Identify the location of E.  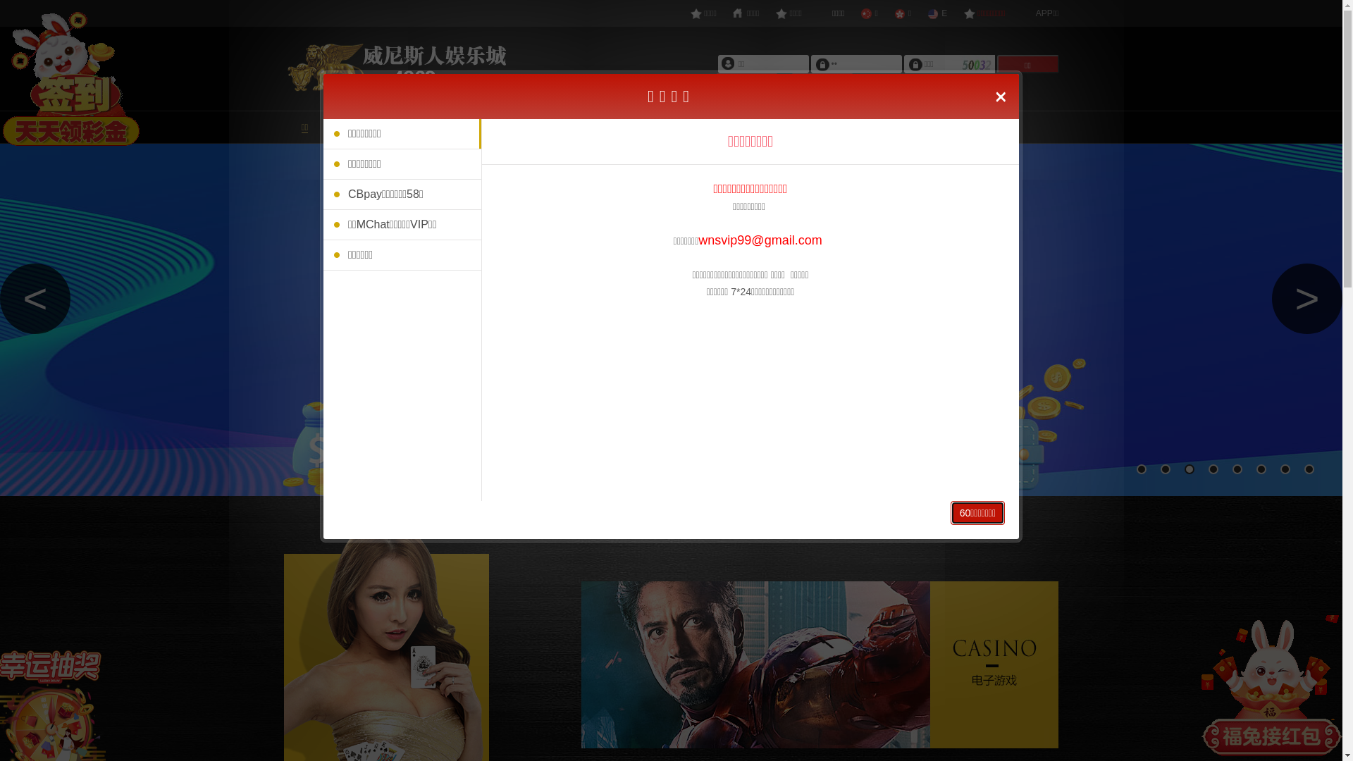
(937, 13).